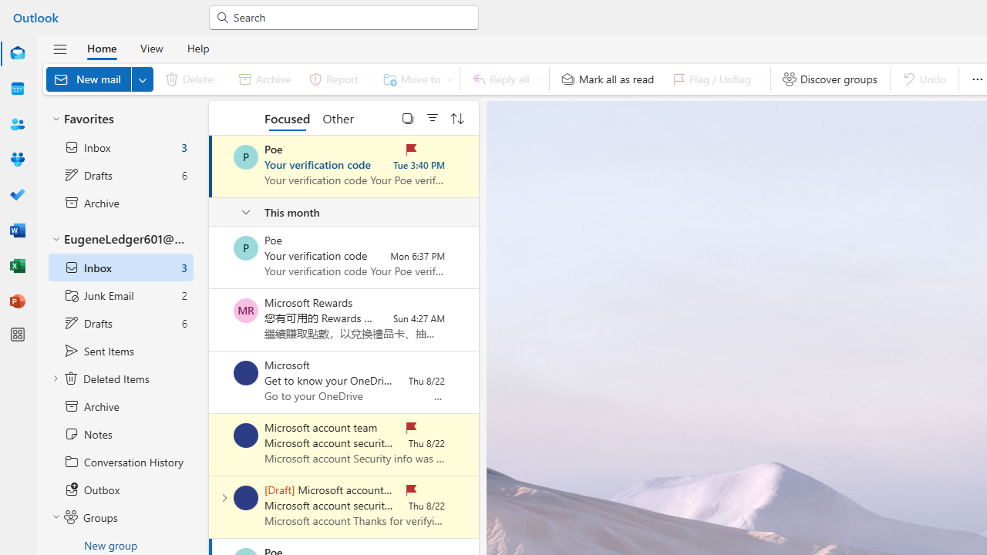  I want to click on People, so click(17, 125).